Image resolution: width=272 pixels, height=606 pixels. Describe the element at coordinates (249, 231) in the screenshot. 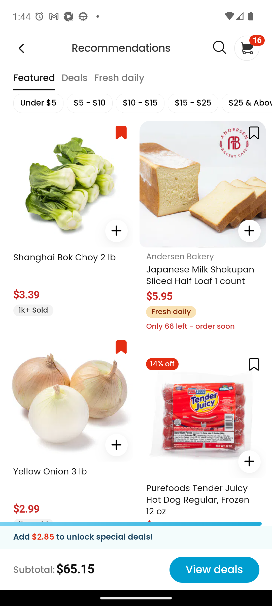

I see `` at that location.